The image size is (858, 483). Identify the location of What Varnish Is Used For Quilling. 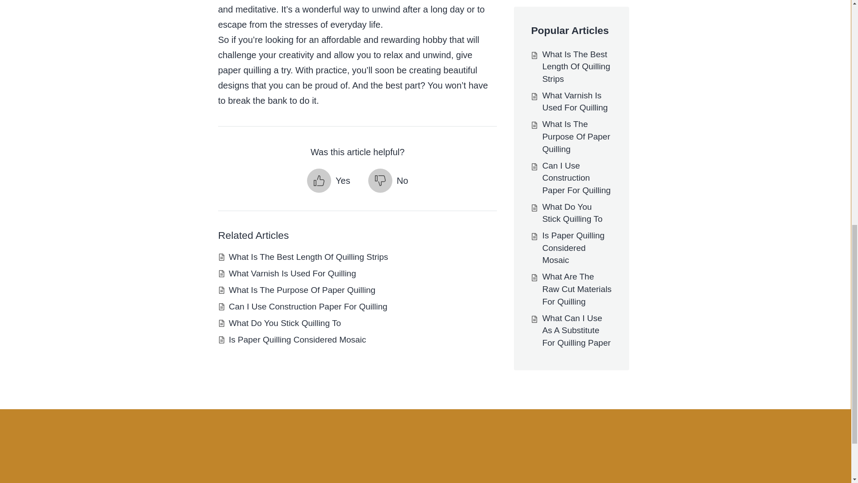
(292, 273).